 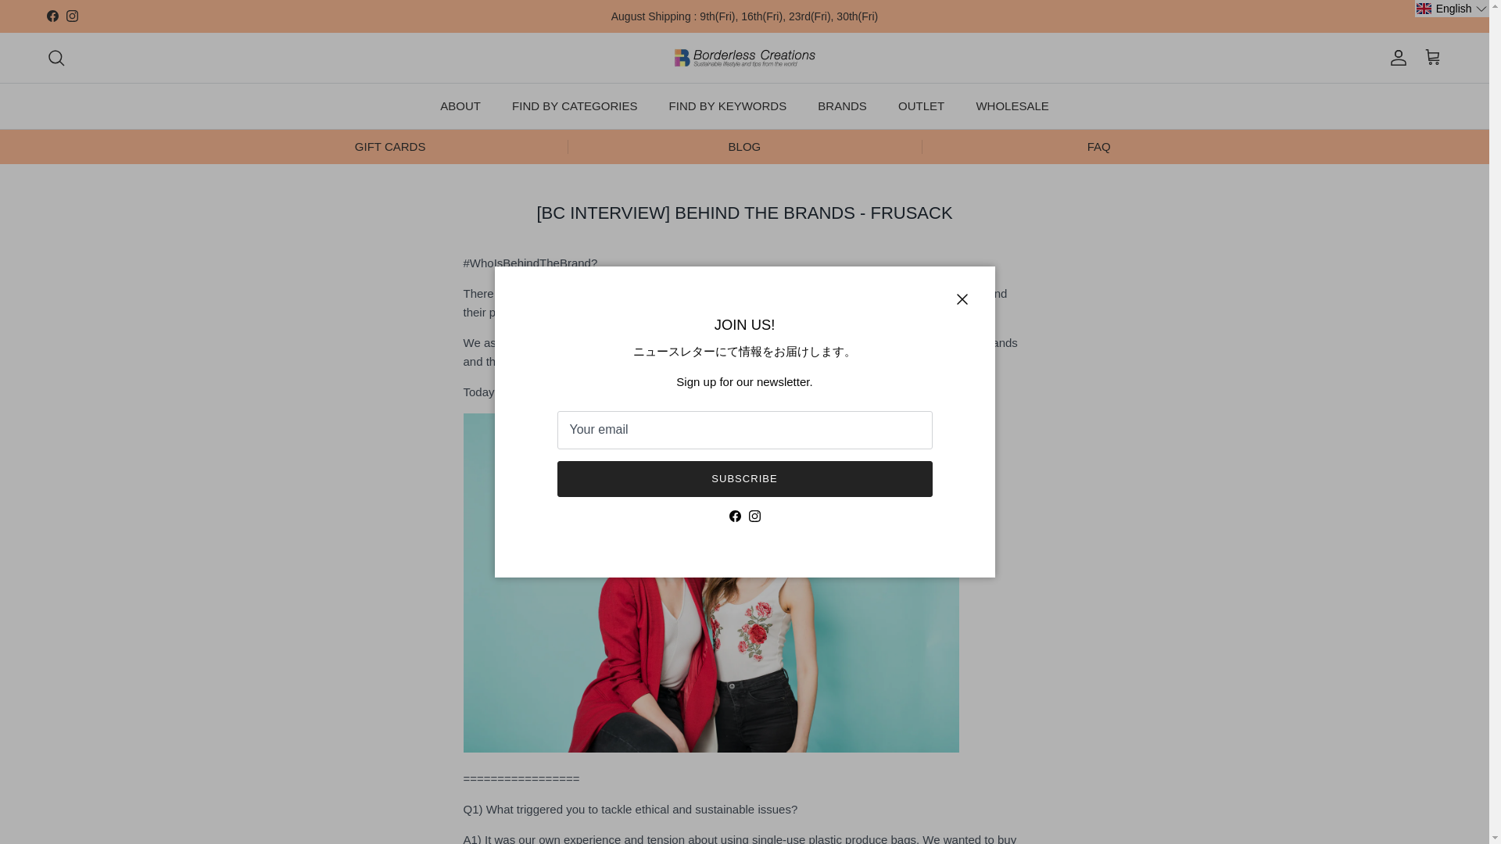 What do you see at coordinates (52, 16) in the screenshot?
I see `Borderless Creations on Facebook` at bounding box center [52, 16].